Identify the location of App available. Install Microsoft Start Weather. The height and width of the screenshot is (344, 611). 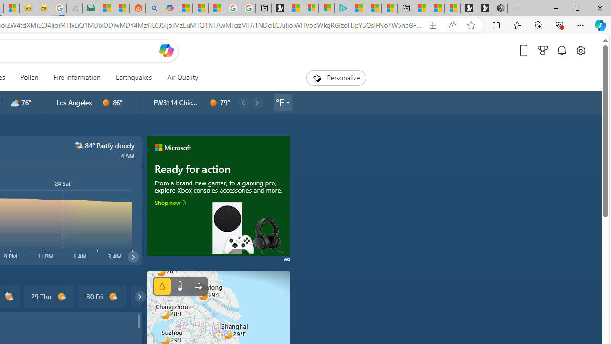
(432, 25).